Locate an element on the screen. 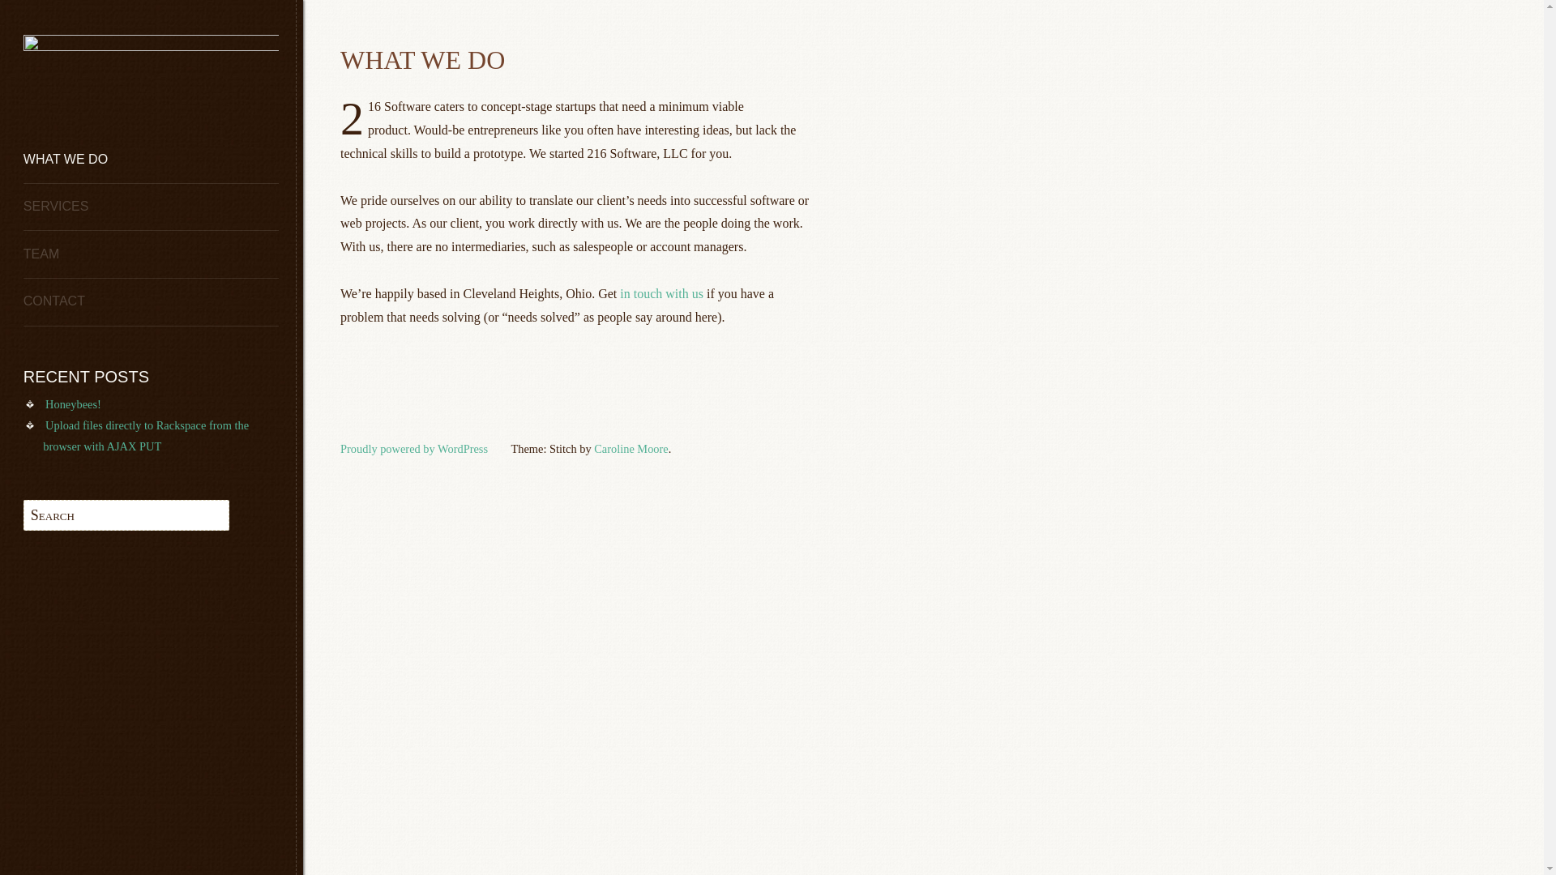 The image size is (1556, 875). in touch with us is located at coordinates (661, 293).